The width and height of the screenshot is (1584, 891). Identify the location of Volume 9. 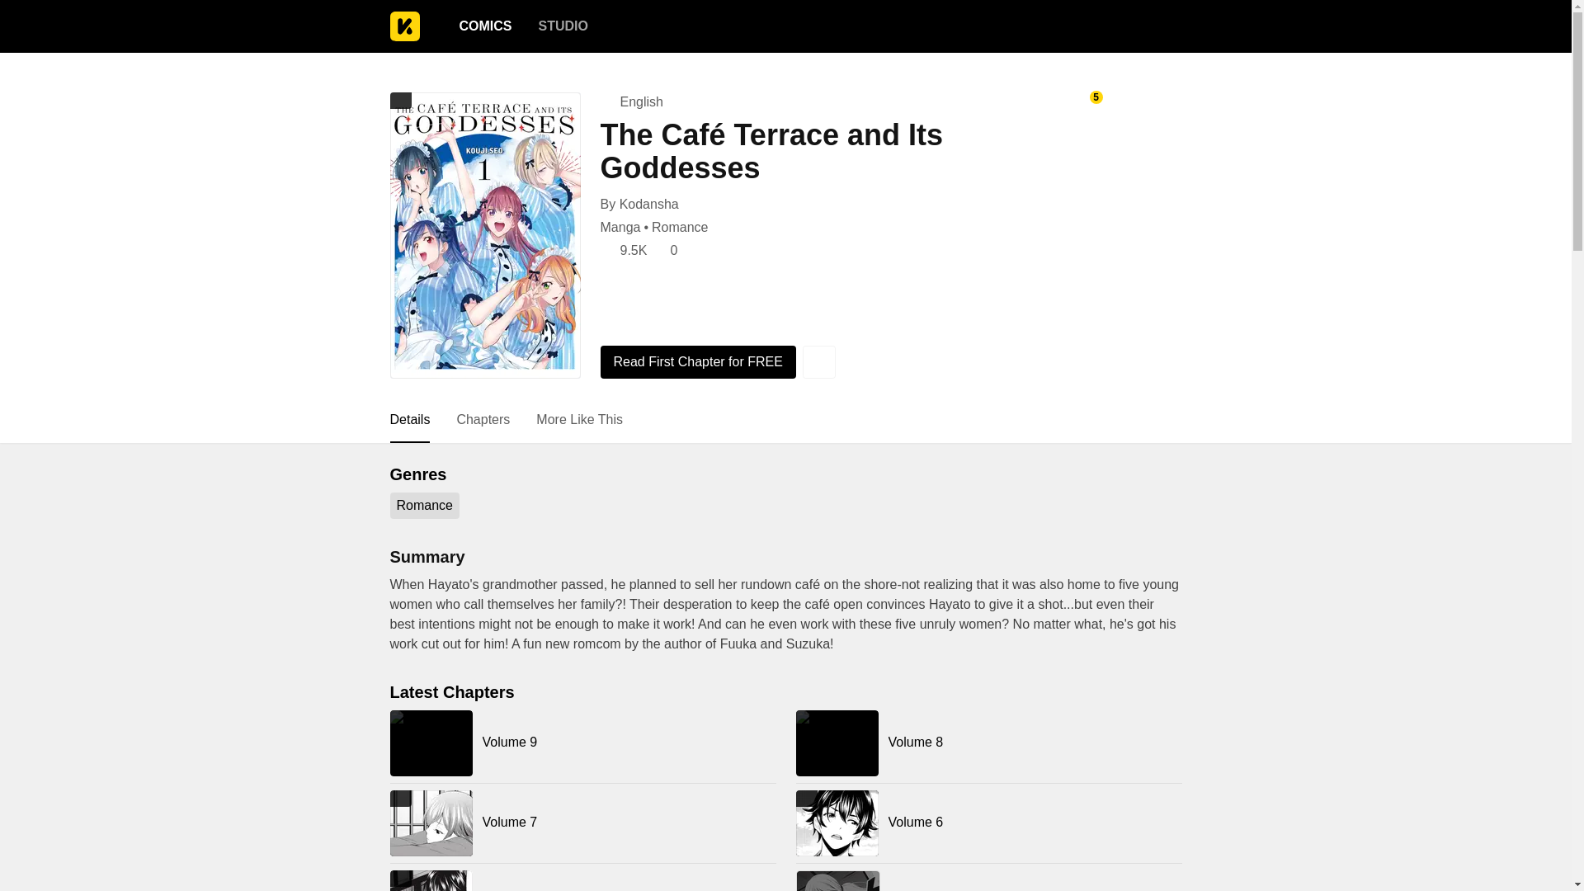
(582, 742).